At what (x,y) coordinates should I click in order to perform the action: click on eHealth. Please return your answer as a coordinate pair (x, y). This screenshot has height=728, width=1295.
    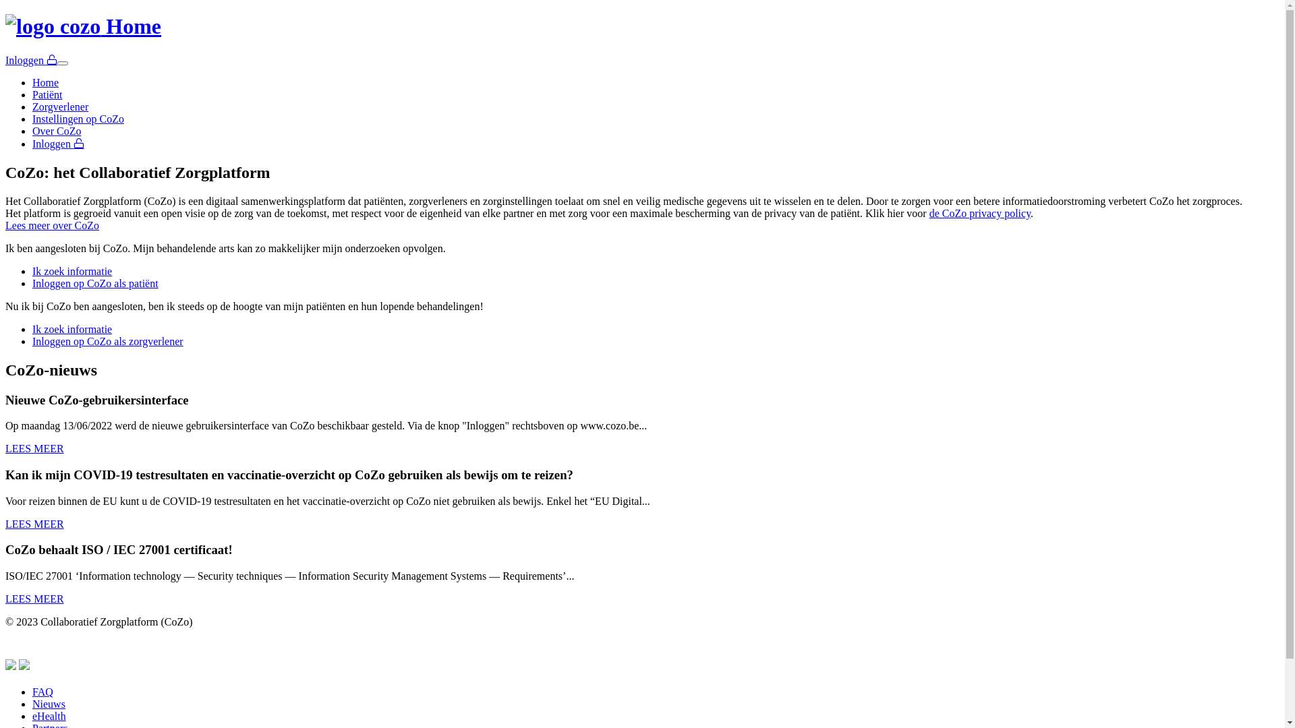
    Looking at the image, I should click on (49, 716).